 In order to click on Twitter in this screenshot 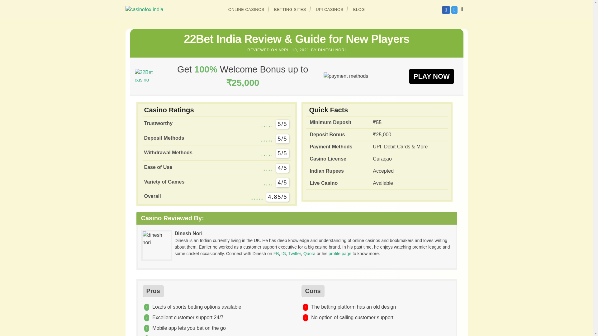, I will do `click(294, 253)`.